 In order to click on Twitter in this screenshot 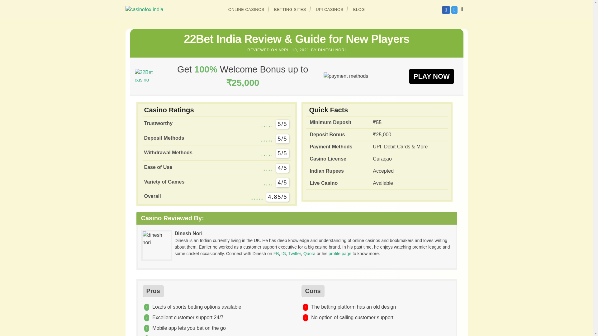, I will do `click(294, 253)`.